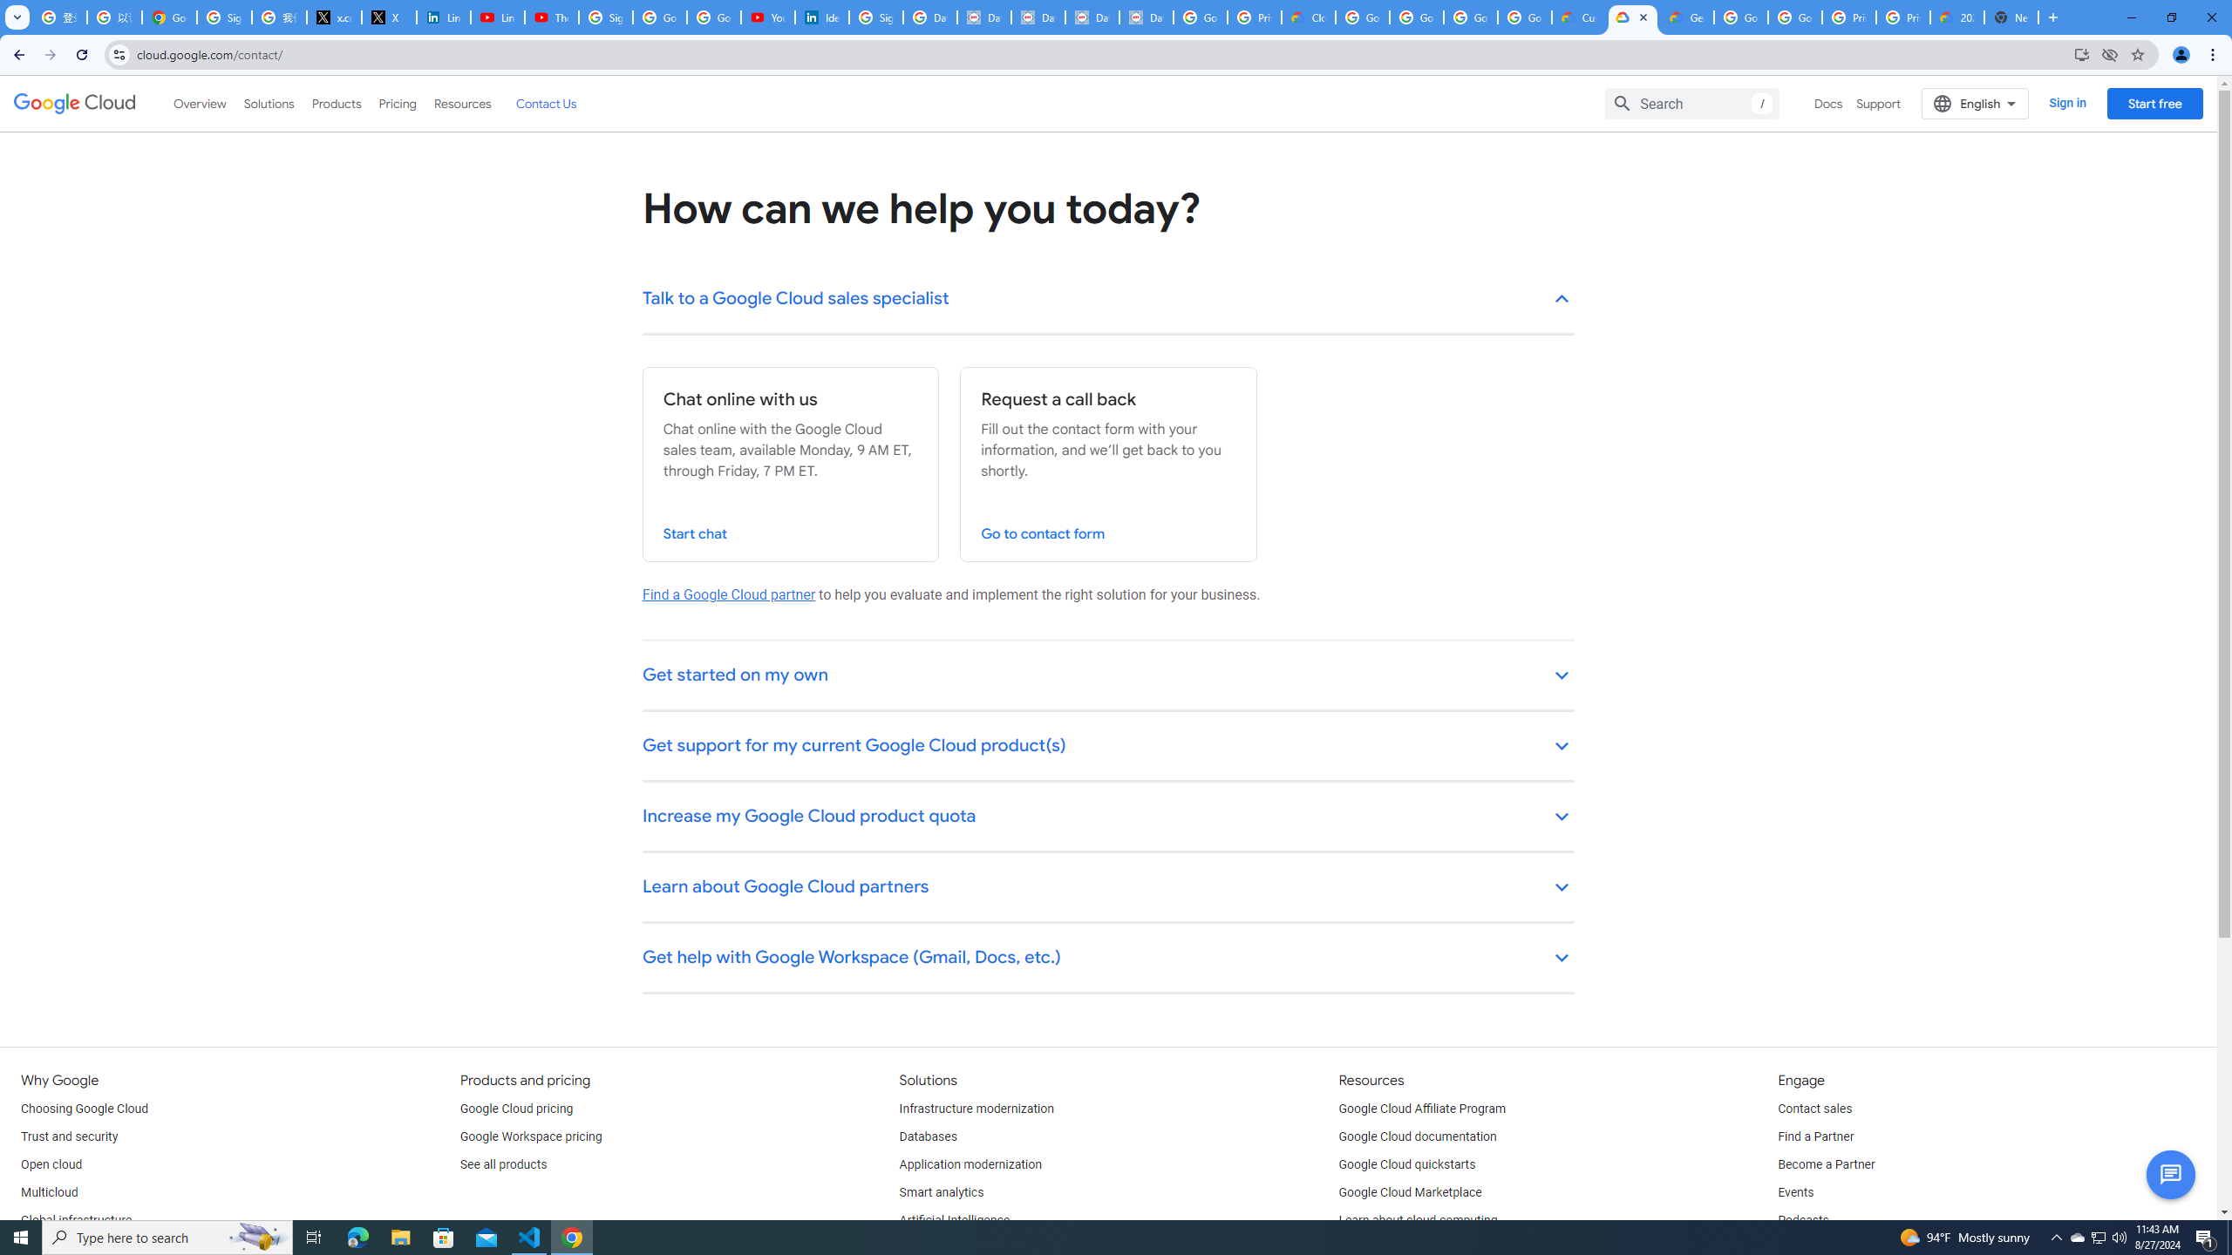 The height and width of the screenshot is (1255, 2232). What do you see at coordinates (1795, 1193) in the screenshot?
I see `Events` at bounding box center [1795, 1193].